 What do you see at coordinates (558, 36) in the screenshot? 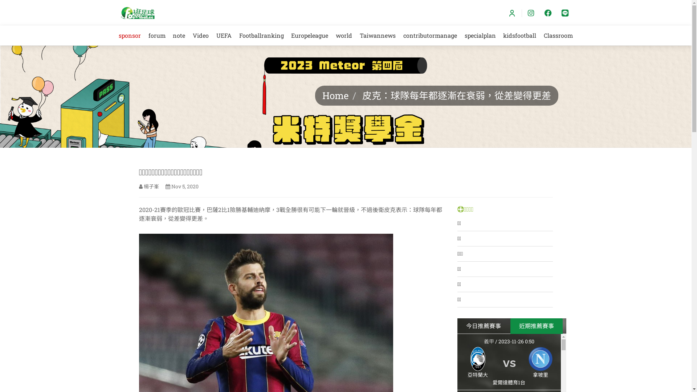
I see `Classroom` at bounding box center [558, 36].